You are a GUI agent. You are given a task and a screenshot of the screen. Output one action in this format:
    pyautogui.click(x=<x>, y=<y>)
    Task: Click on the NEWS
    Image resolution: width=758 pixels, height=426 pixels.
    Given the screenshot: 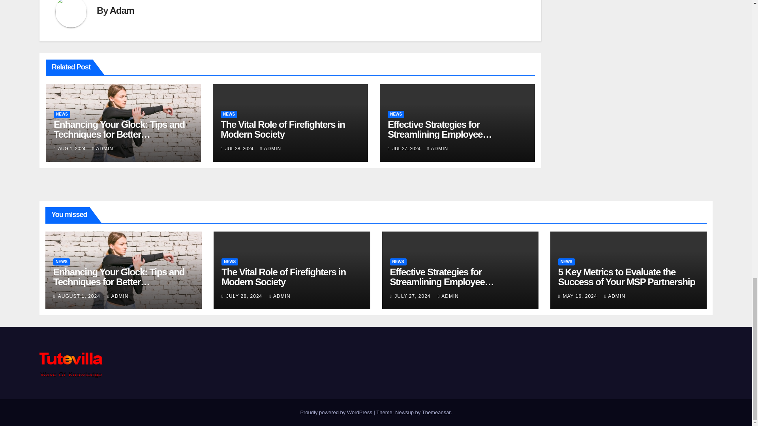 What is the action you would take?
    pyautogui.click(x=229, y=114)
    